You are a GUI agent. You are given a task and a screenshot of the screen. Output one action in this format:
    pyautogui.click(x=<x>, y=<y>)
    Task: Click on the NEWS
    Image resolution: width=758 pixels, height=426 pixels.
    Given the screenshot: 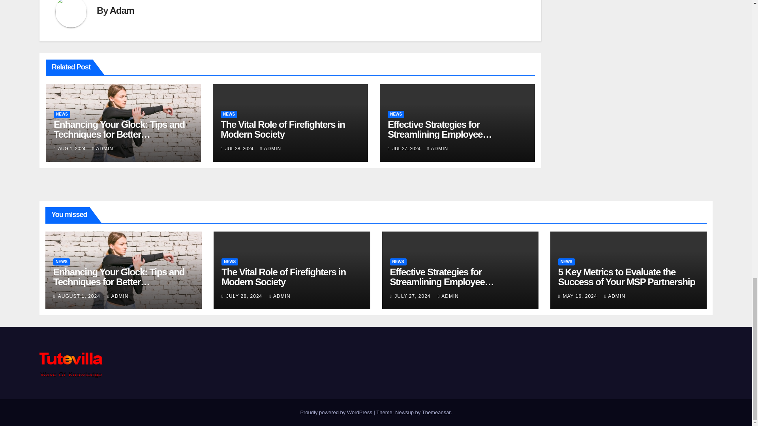 What is the action you would take?
    pyautogui.click(x=229, y=114)
    